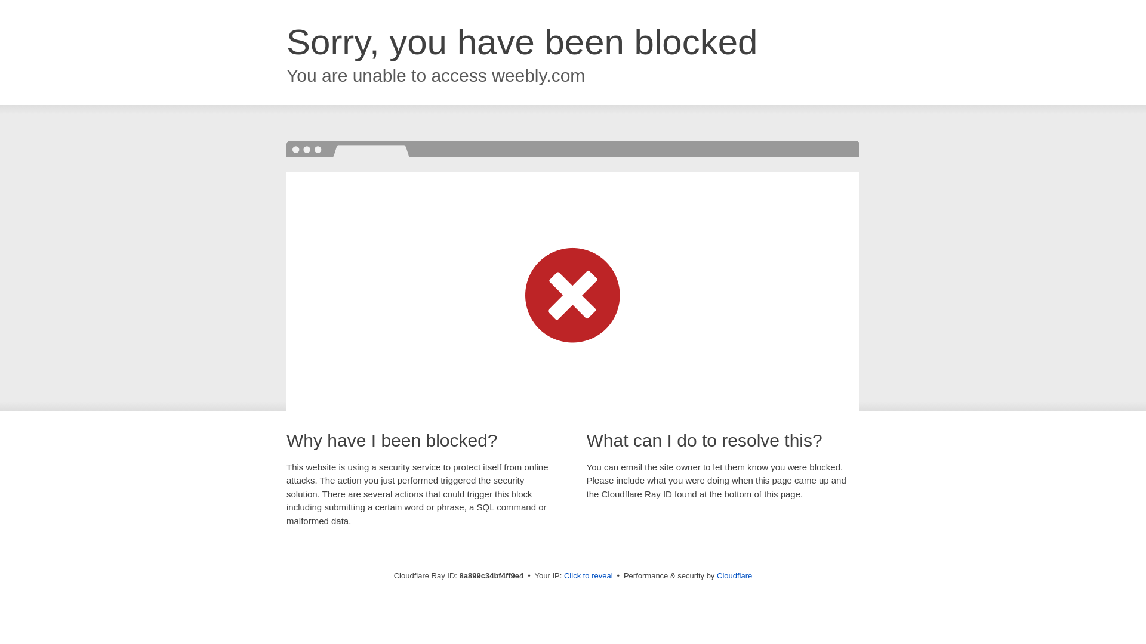  I want to click on Cloudflare, so click(734, 575).